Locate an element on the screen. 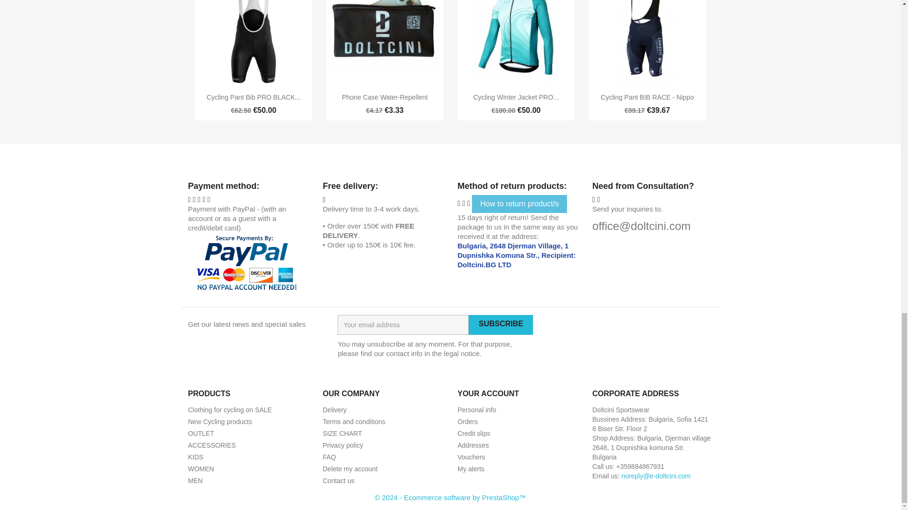 The height and width of the screenshot is (510, 908). CYCLINGSPORTSWEARFOR WOMEN is located at coordinates (201, 433).